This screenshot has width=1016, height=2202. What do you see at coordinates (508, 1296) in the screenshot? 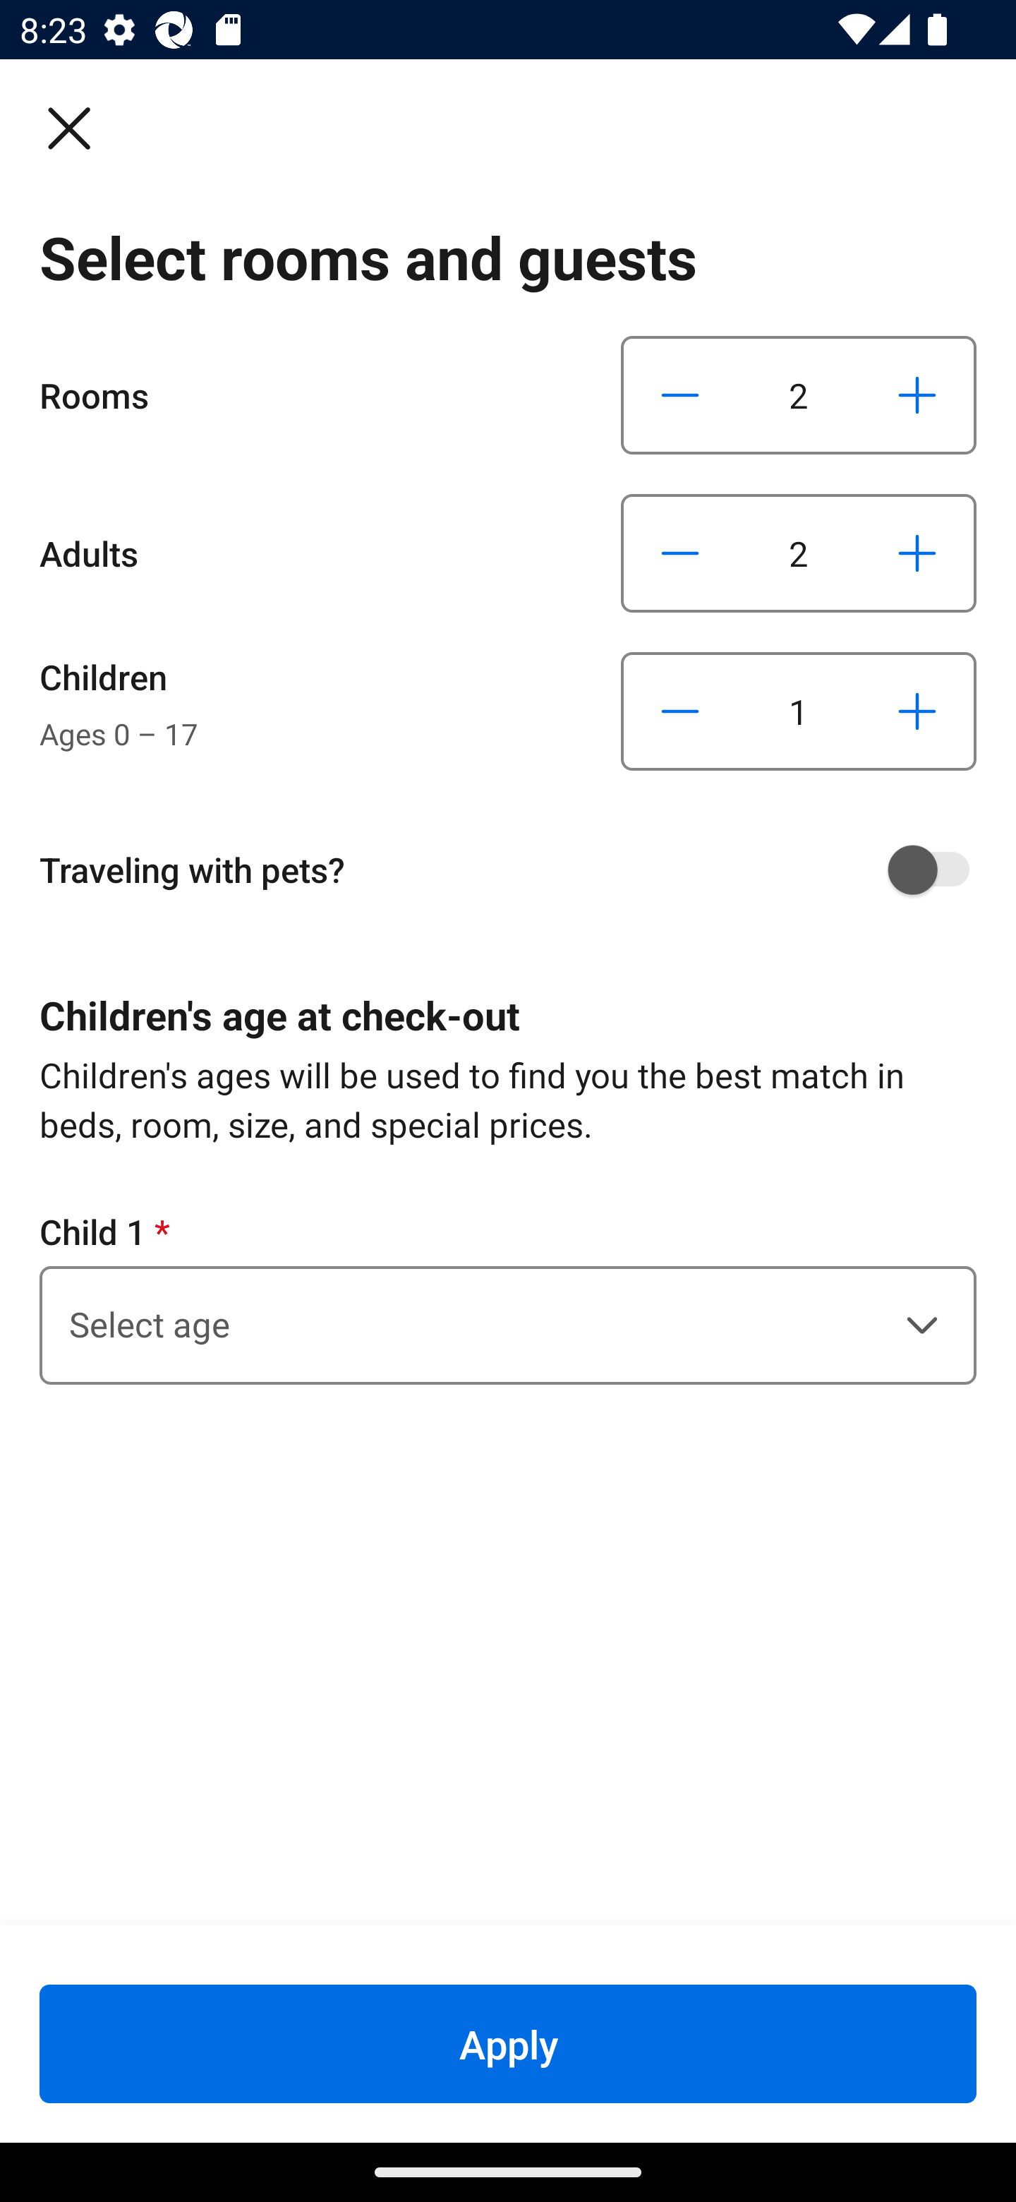
I see `Child 1
required Child 1 * Select age` at bounding box center [508, 1296].